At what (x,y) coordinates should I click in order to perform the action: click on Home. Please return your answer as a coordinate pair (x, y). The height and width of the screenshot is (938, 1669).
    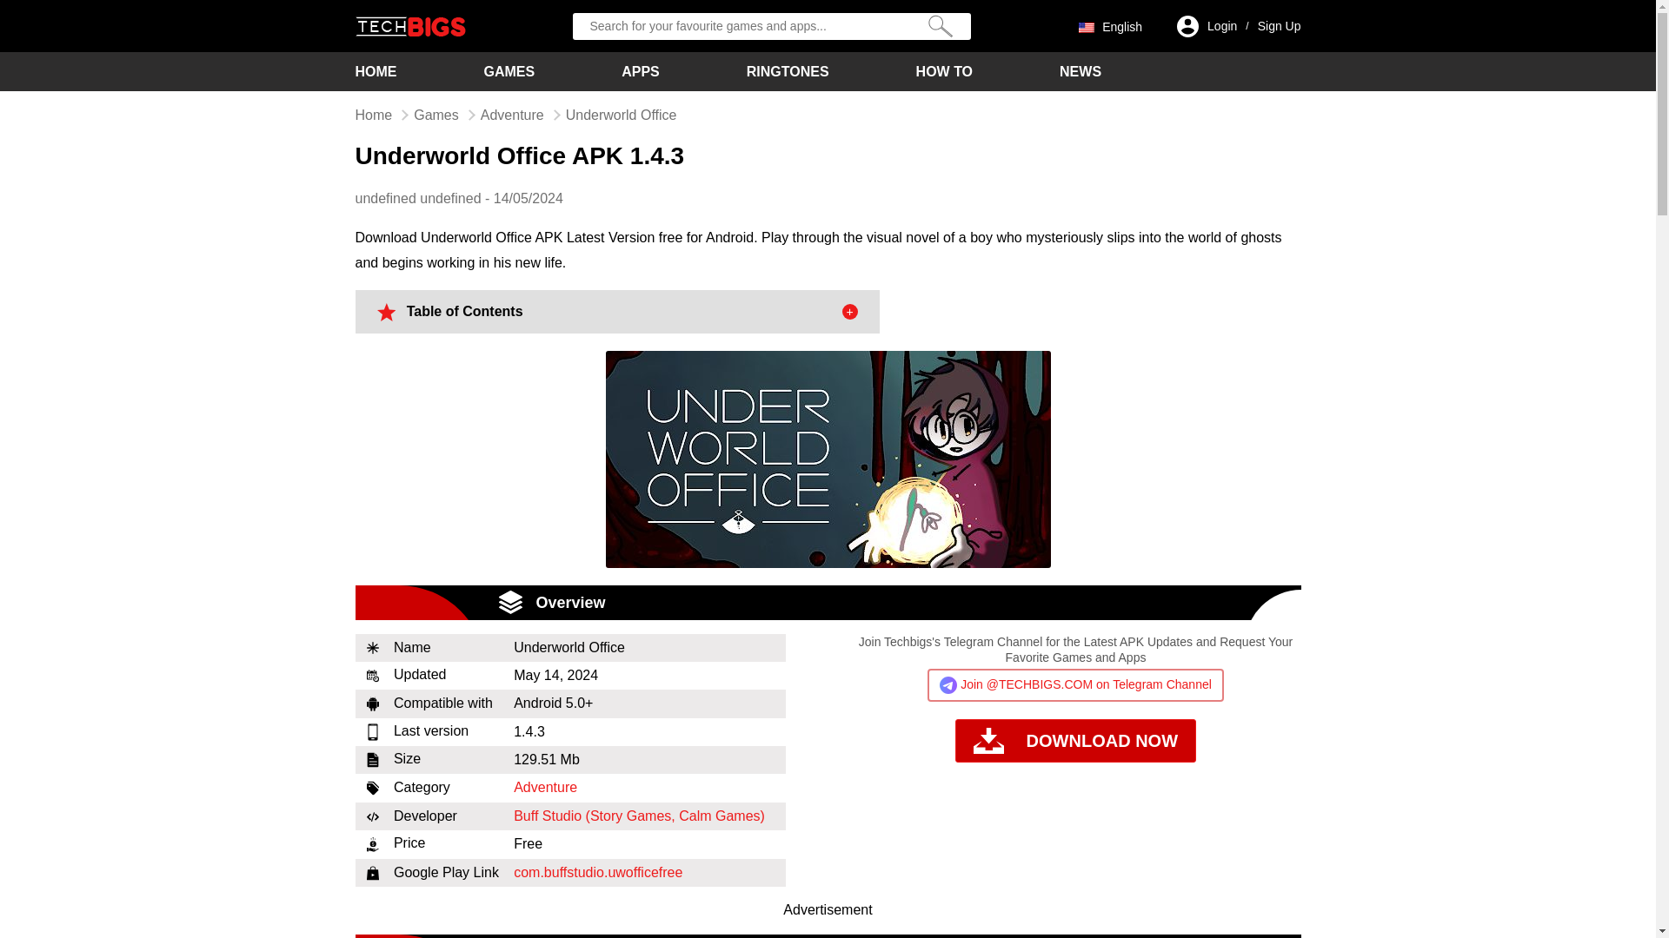
    Looking at the image, I should click on (376, 71).